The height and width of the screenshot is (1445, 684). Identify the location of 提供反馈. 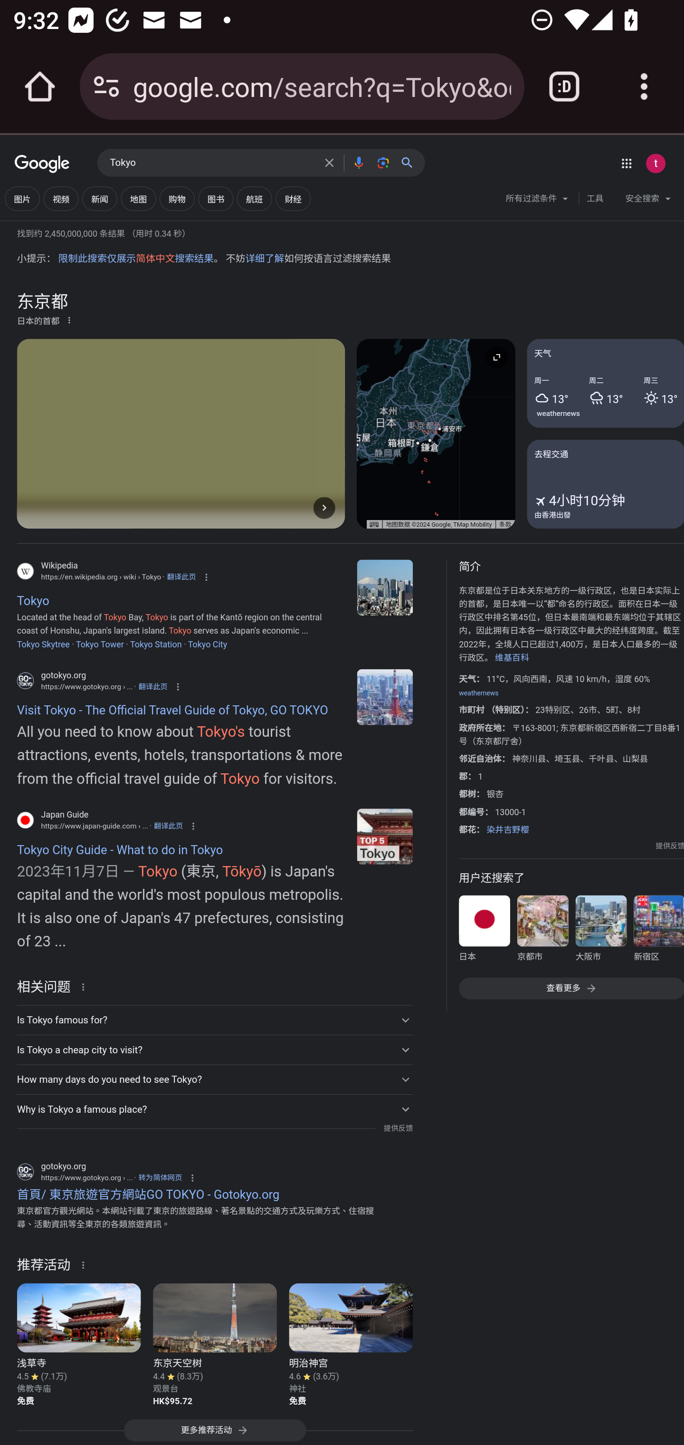
(670, 846).